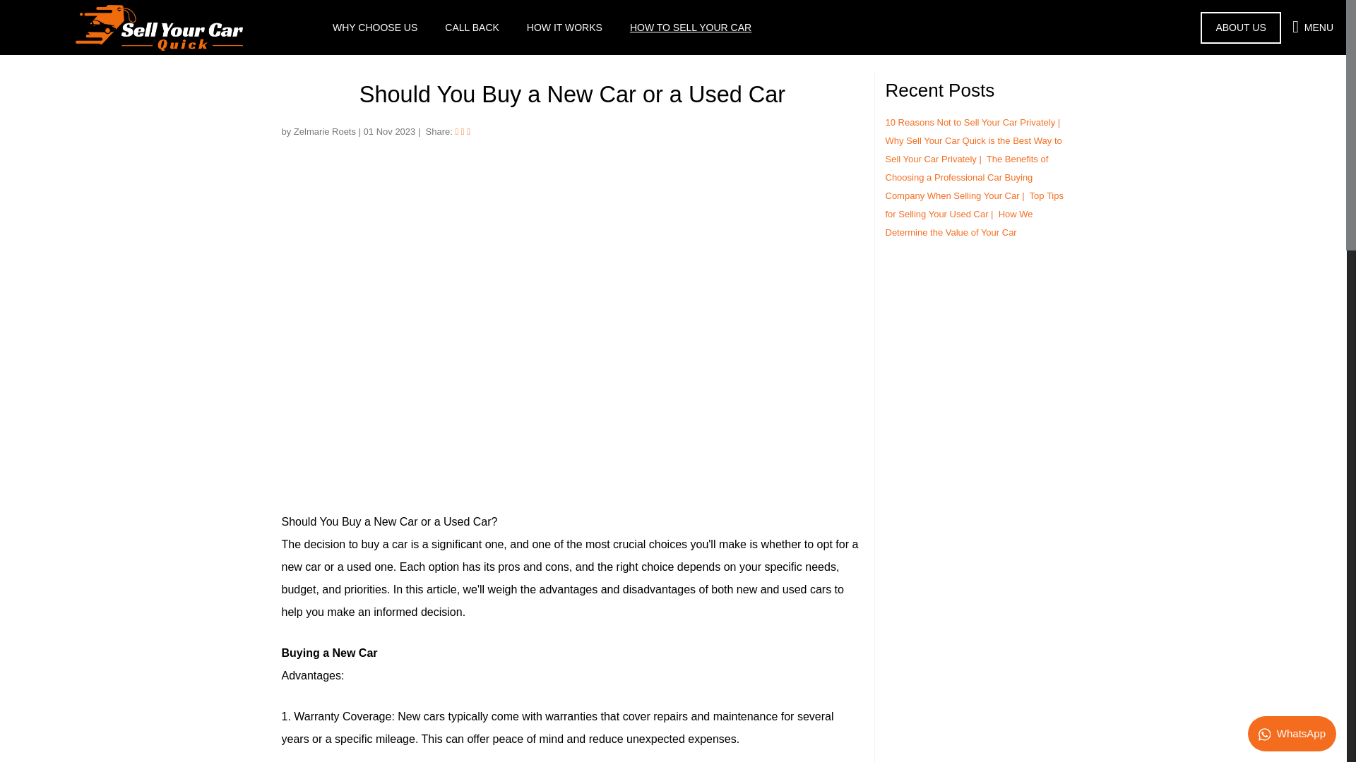 The height and width of the screenshot is (762, 1356). Describe the element at coordinates (1312, 27) in the screenshot. I see `  MENU` at that location.